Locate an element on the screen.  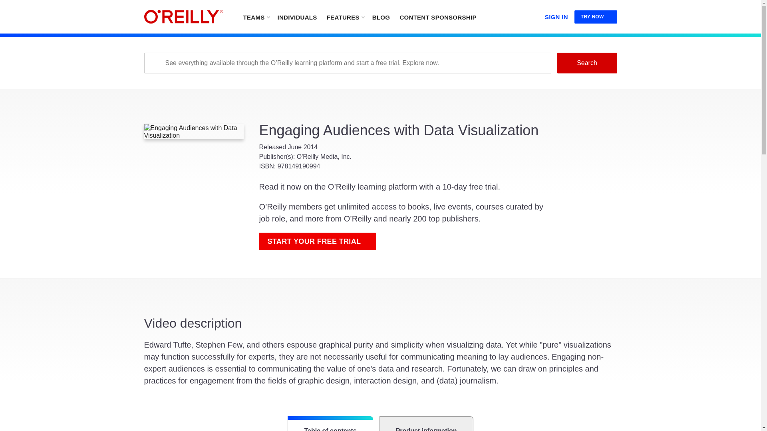
START YOUR FREE TRIAL is located at coordinates (317, 241).